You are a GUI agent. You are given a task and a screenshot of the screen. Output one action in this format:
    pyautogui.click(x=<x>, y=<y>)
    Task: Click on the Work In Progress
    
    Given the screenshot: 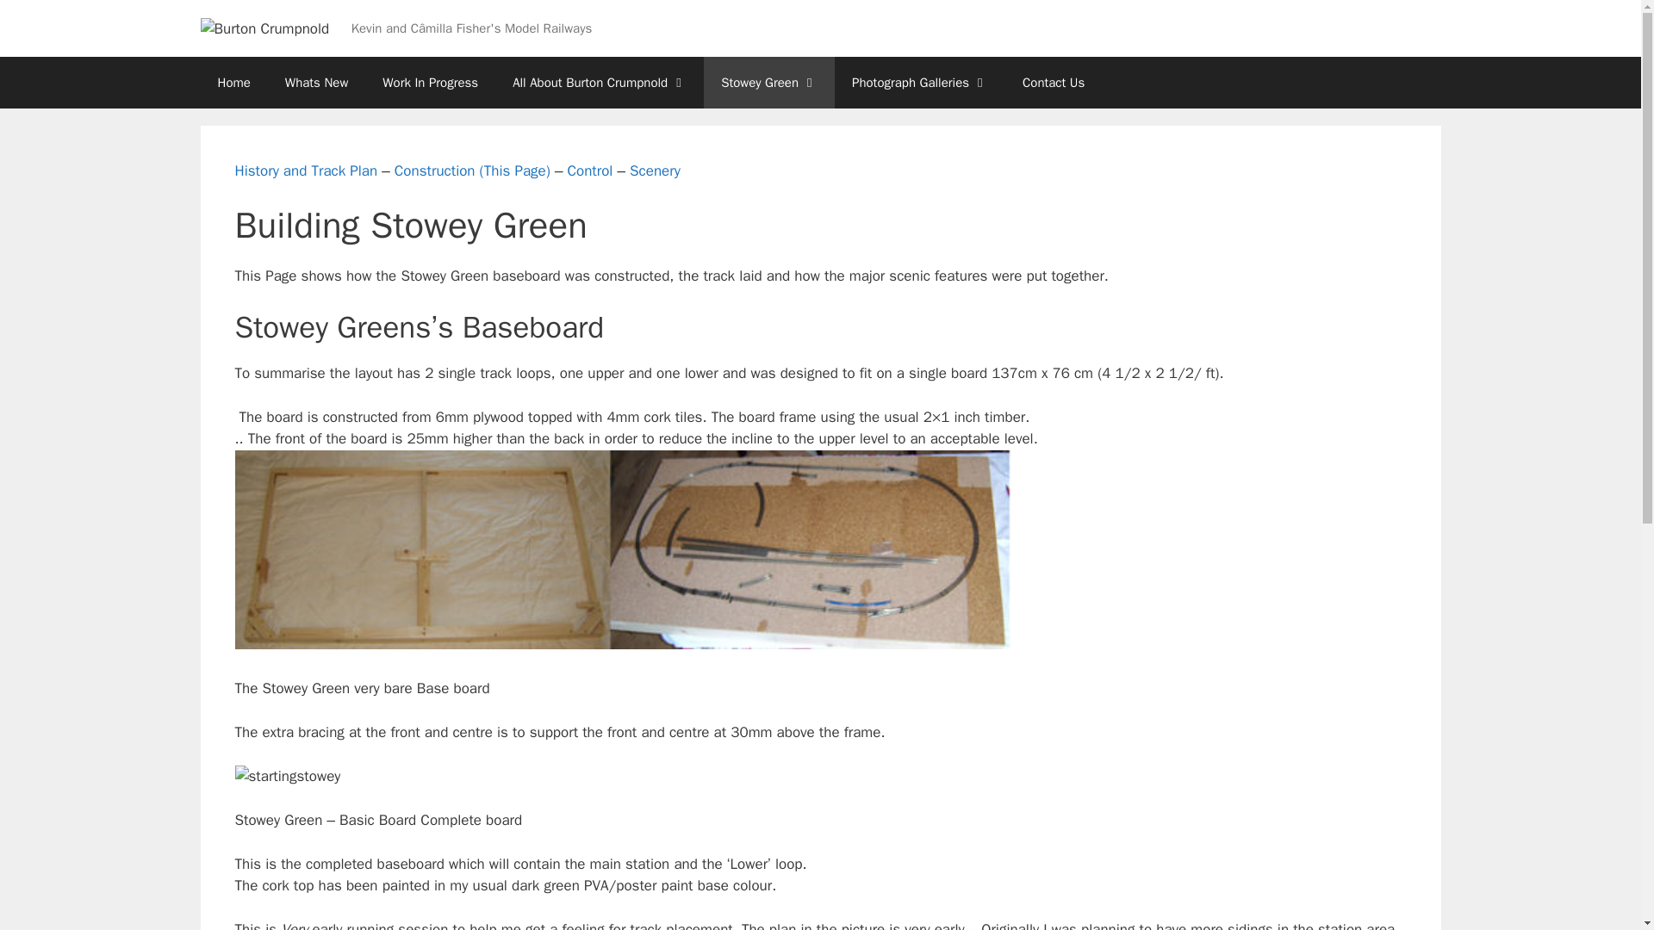 What is the action you would take?
    pyautogui.click(x=430, y=83)
    